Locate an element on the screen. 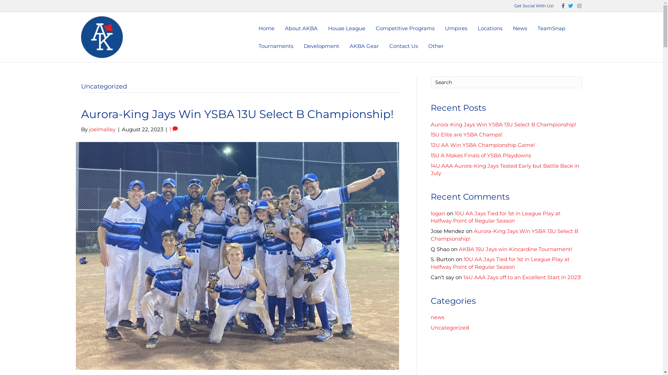 The width and height of the screenshot is (668, 375). TeamSnap is located at coordinates (551, 28).